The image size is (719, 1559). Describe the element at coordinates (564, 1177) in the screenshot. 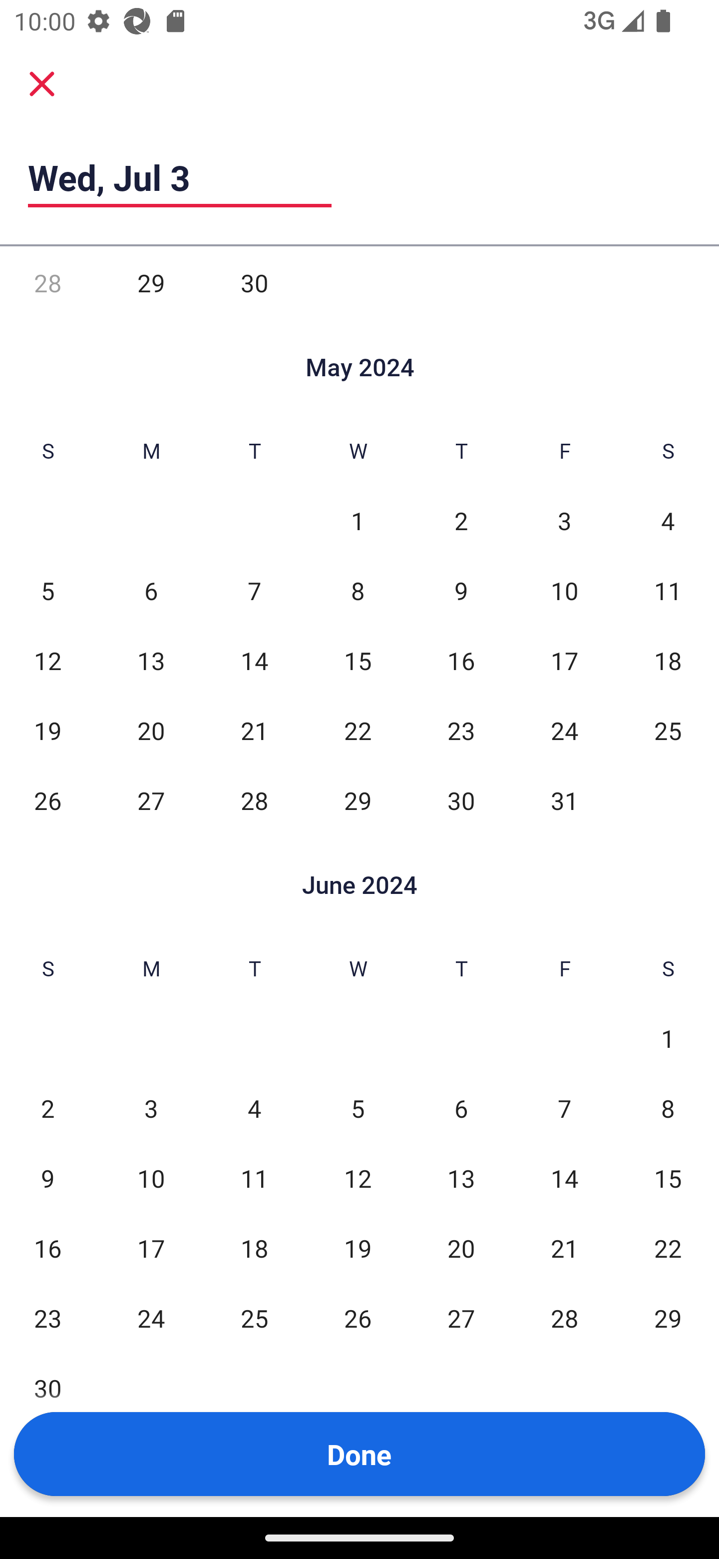

I see `14 Fri, Jun 14, Not Selected` at that location.